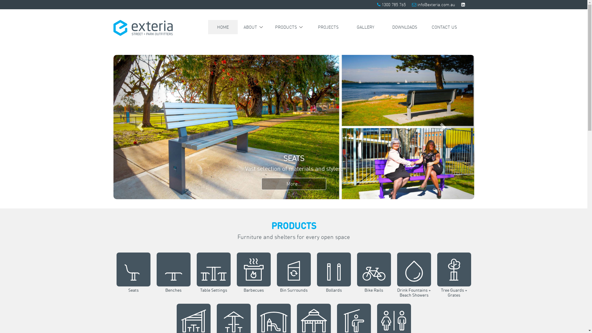  What do you see at coordinates (174, 295) in the screenshot?
I see `Benches` at bounding box center [174, 295].